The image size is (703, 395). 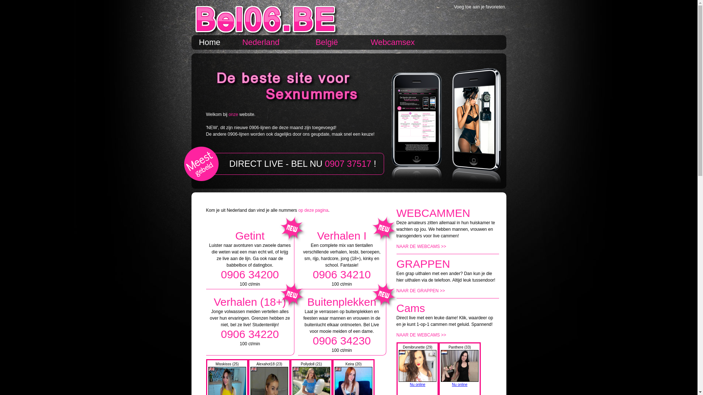 I want to click on 0906 34200, so click(x=250, y=274).